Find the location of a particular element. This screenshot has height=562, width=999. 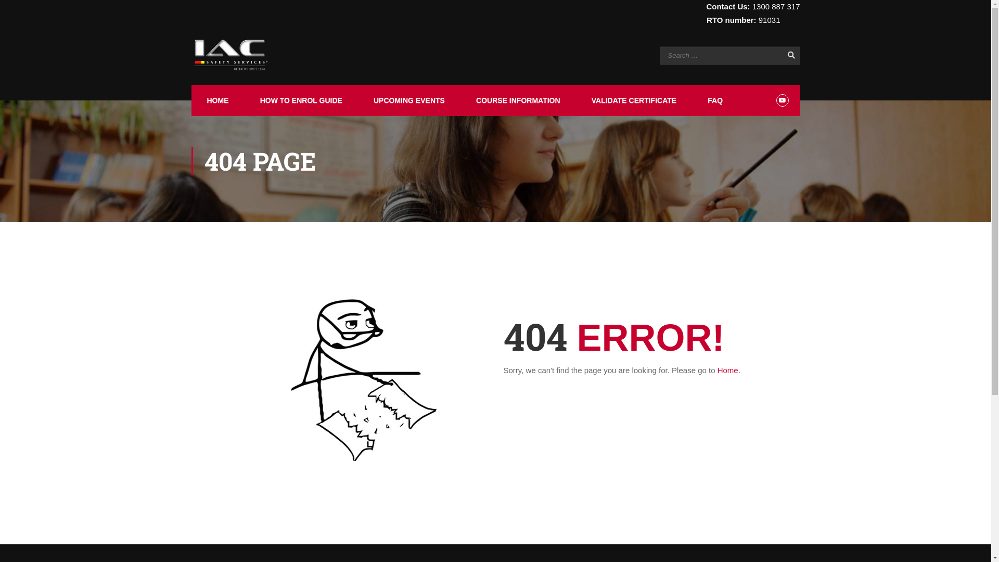

VALIDATE CERTIFICATE is located at coordinates (633, 100).